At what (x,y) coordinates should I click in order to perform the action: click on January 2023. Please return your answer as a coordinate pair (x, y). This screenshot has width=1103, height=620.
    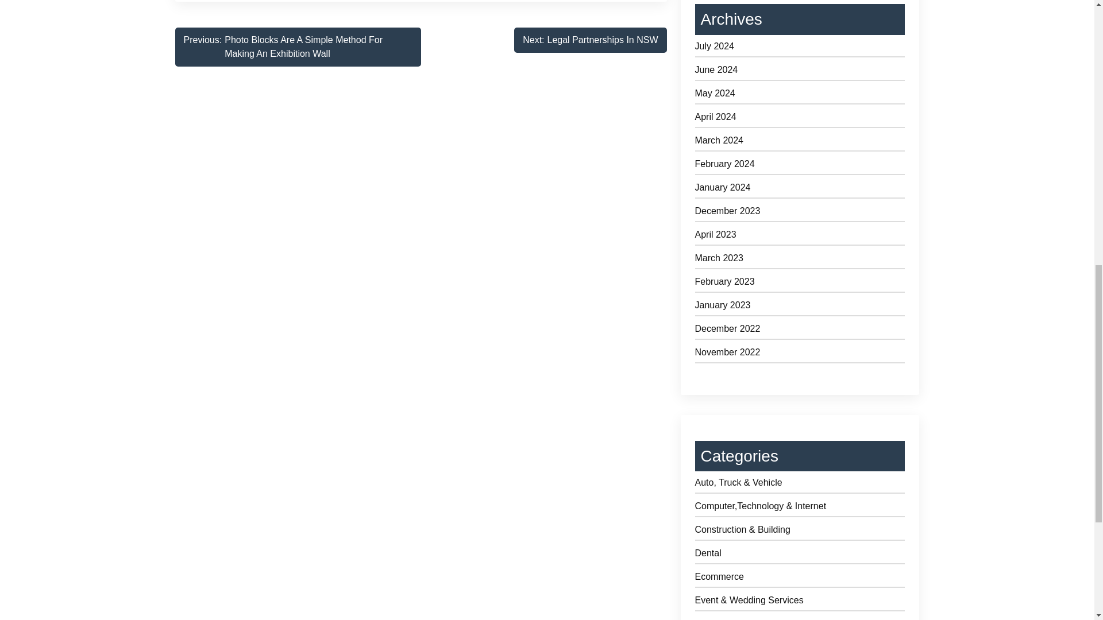
    Looking at the image, I should click on (589, 40).